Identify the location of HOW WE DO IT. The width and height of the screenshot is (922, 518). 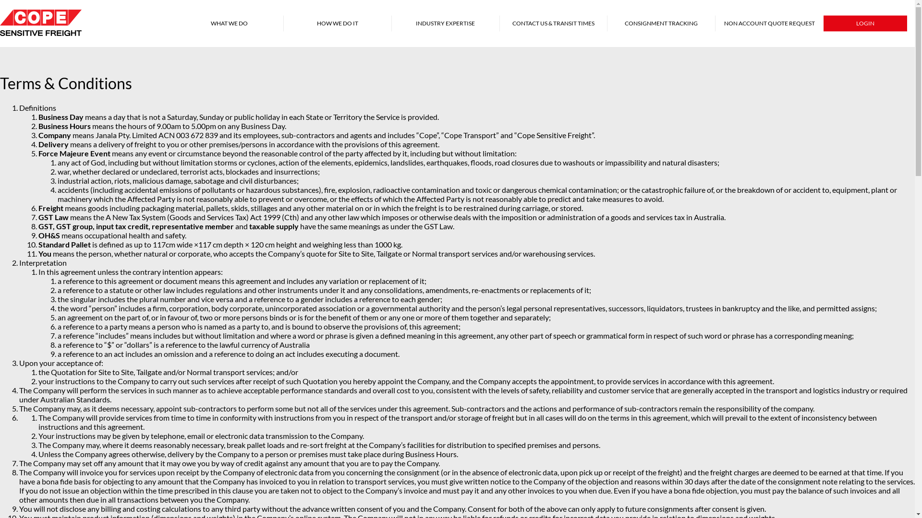
(338, 23).